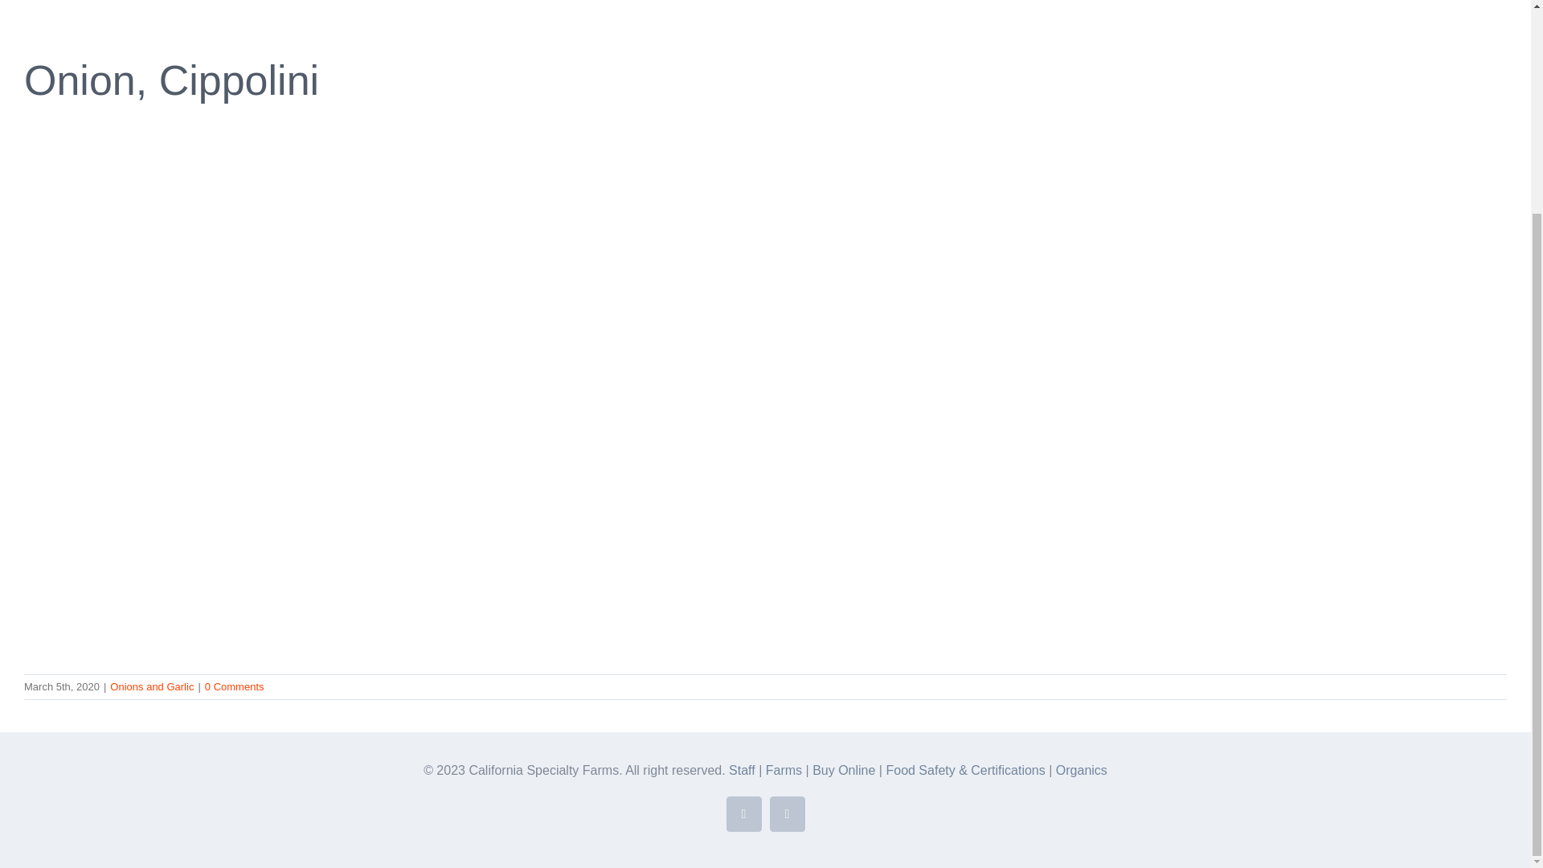  I want to click on Buy Online, so click(845, 770).